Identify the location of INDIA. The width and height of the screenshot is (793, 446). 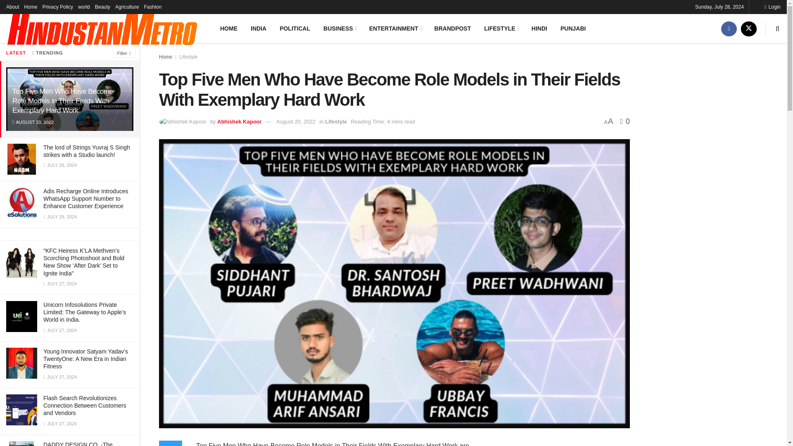
(259, 28).